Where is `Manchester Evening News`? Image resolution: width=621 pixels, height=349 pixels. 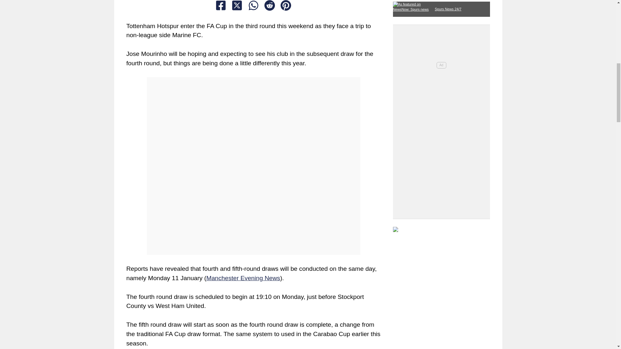
Manchester Evening News is located at coordinates (243, 278).